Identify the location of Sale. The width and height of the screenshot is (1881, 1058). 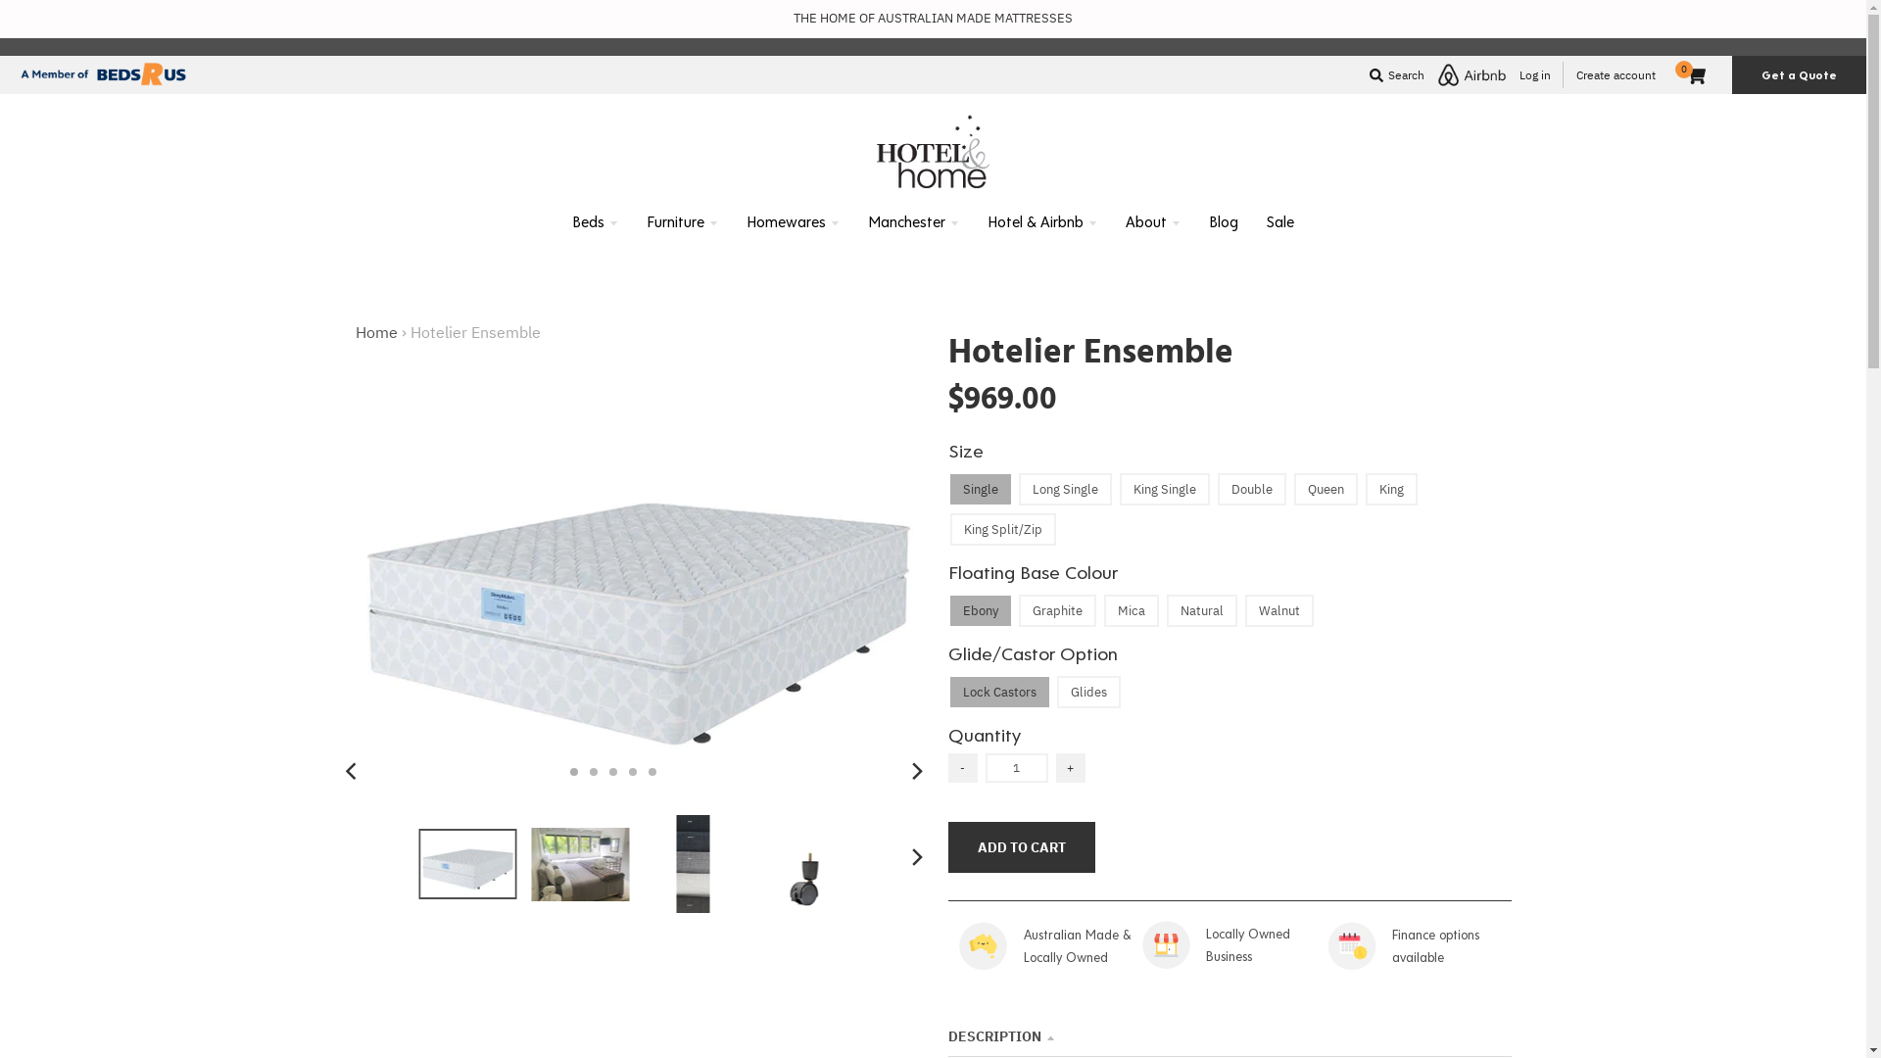
(1280, 221).